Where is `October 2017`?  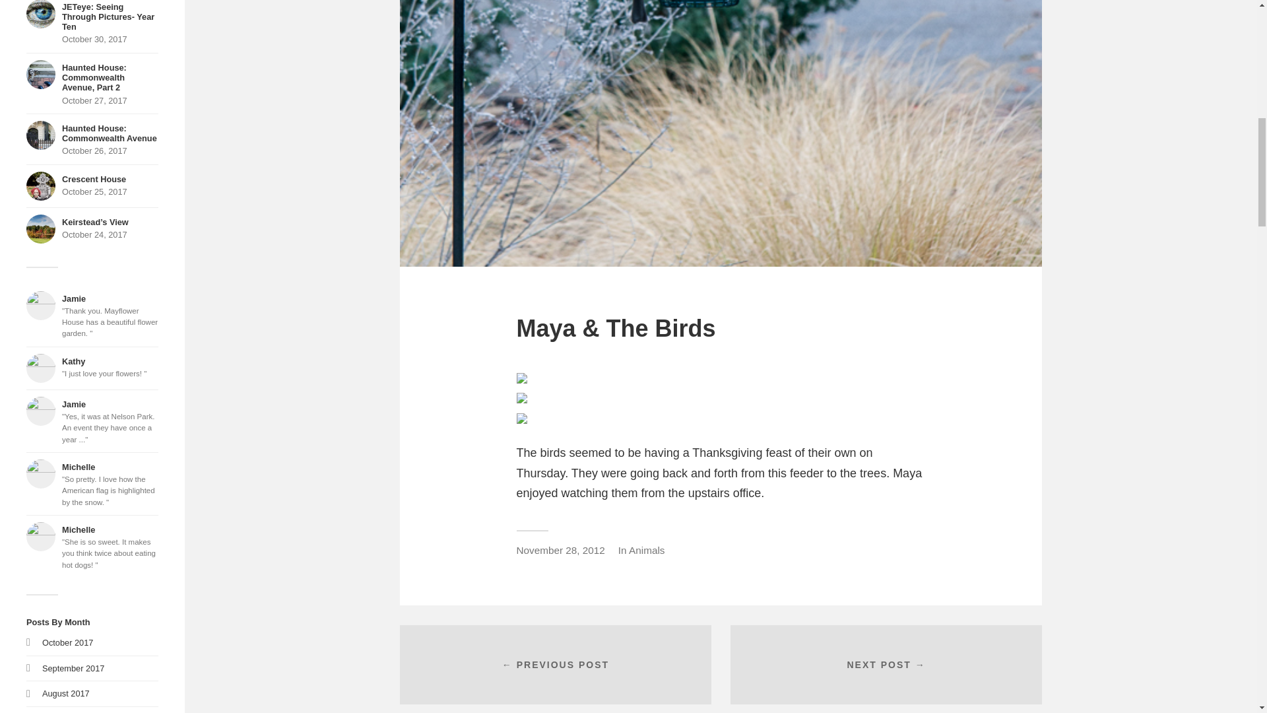 October 2017 is located at coordinates (92, 139).